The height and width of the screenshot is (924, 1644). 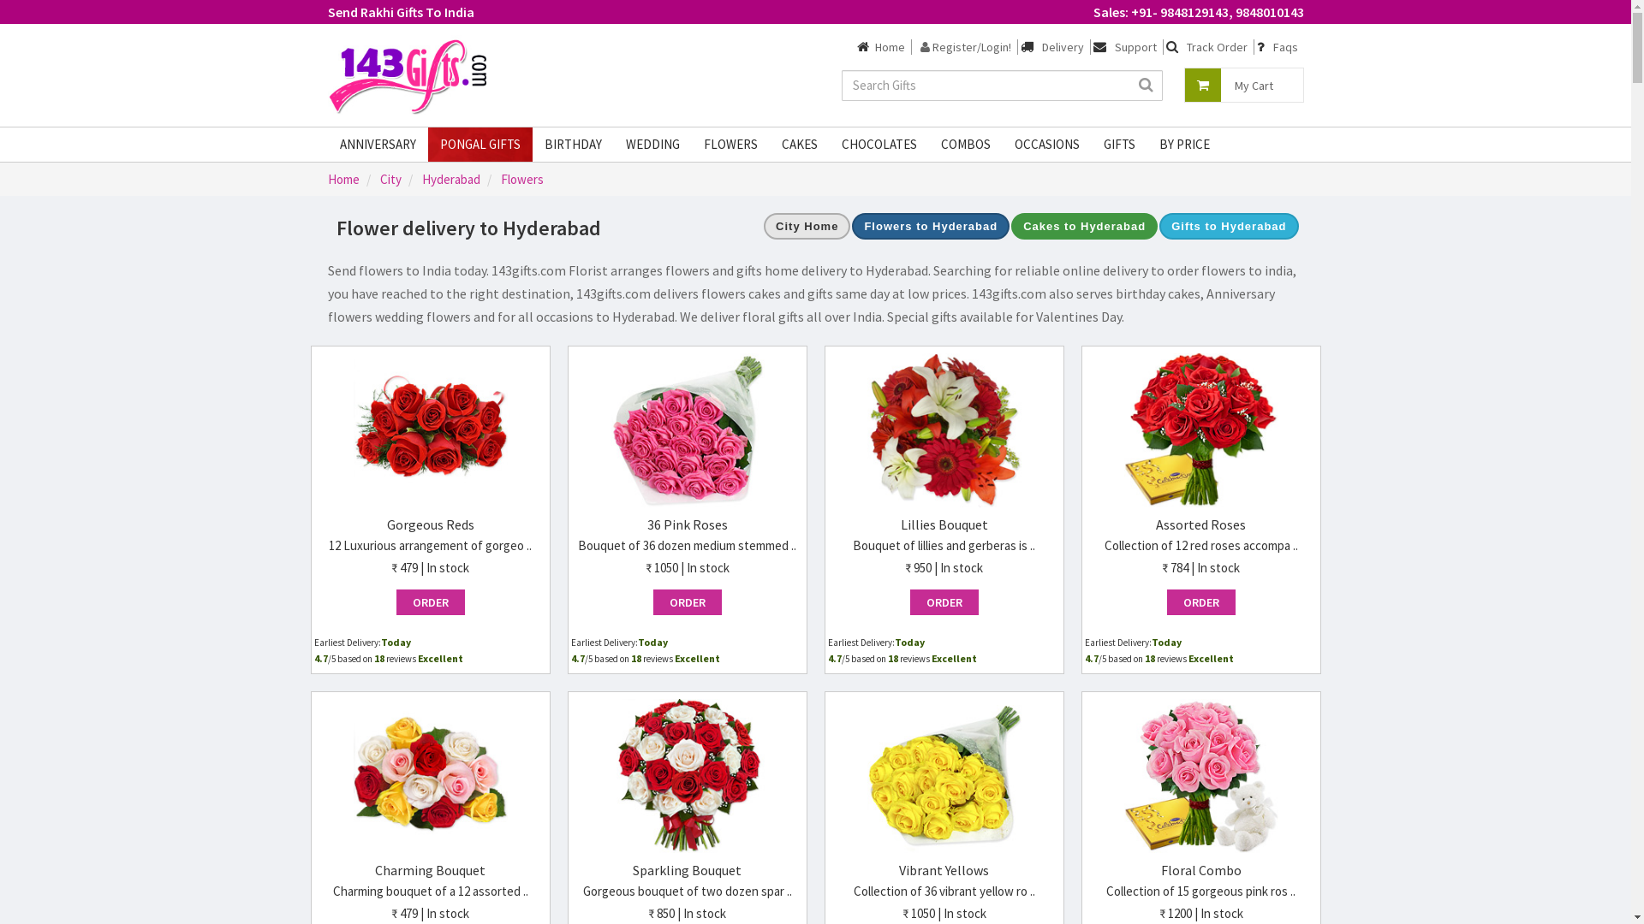 What do you see at coordinates (430, 870) in the screenshot?
I see `Charming Bouquet` at bounding box center [430, 870].